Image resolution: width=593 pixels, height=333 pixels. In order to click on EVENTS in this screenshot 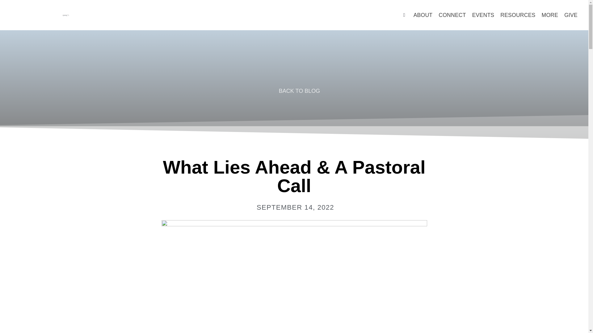, I will do `click(483, 15)`.